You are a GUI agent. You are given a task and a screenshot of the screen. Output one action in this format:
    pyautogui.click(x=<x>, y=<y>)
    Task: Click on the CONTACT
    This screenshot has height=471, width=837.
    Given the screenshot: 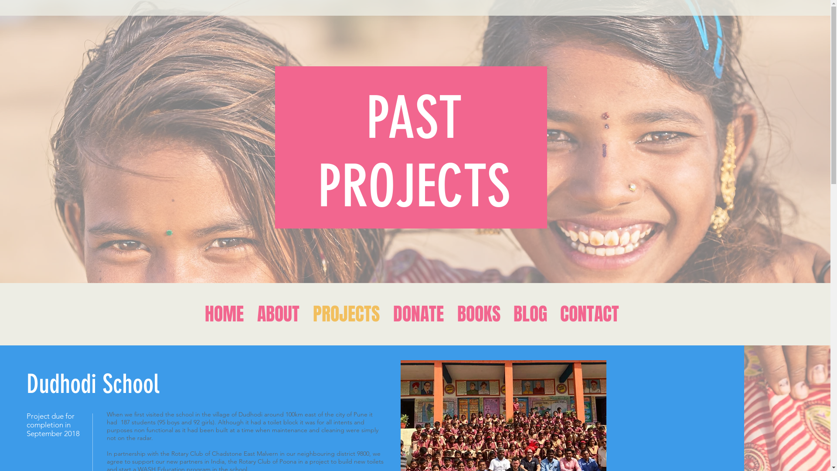 What is the action you would take?
    pyautogui.click(x=589, y=314)
    